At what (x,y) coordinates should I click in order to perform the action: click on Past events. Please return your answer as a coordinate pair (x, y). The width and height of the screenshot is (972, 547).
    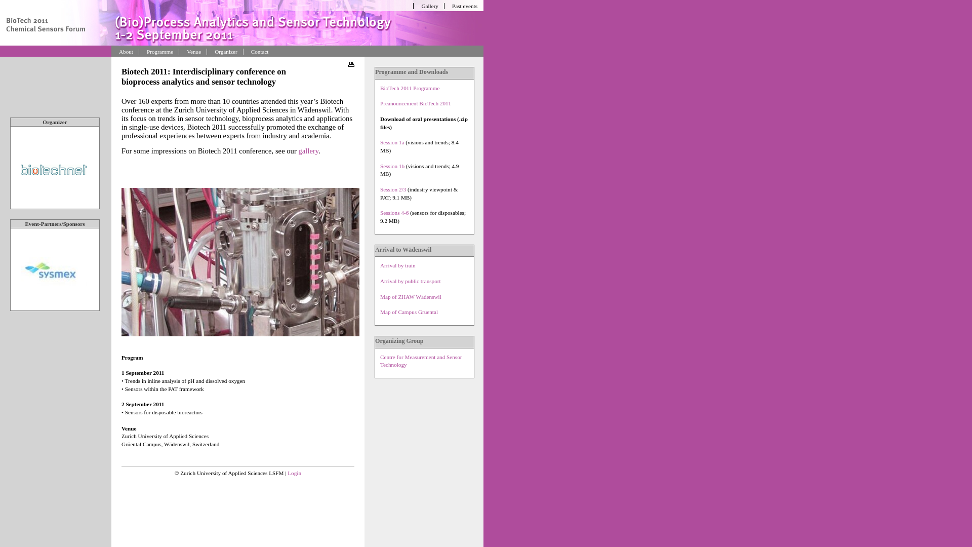
    Looking at the image, I should click on (463, 6).